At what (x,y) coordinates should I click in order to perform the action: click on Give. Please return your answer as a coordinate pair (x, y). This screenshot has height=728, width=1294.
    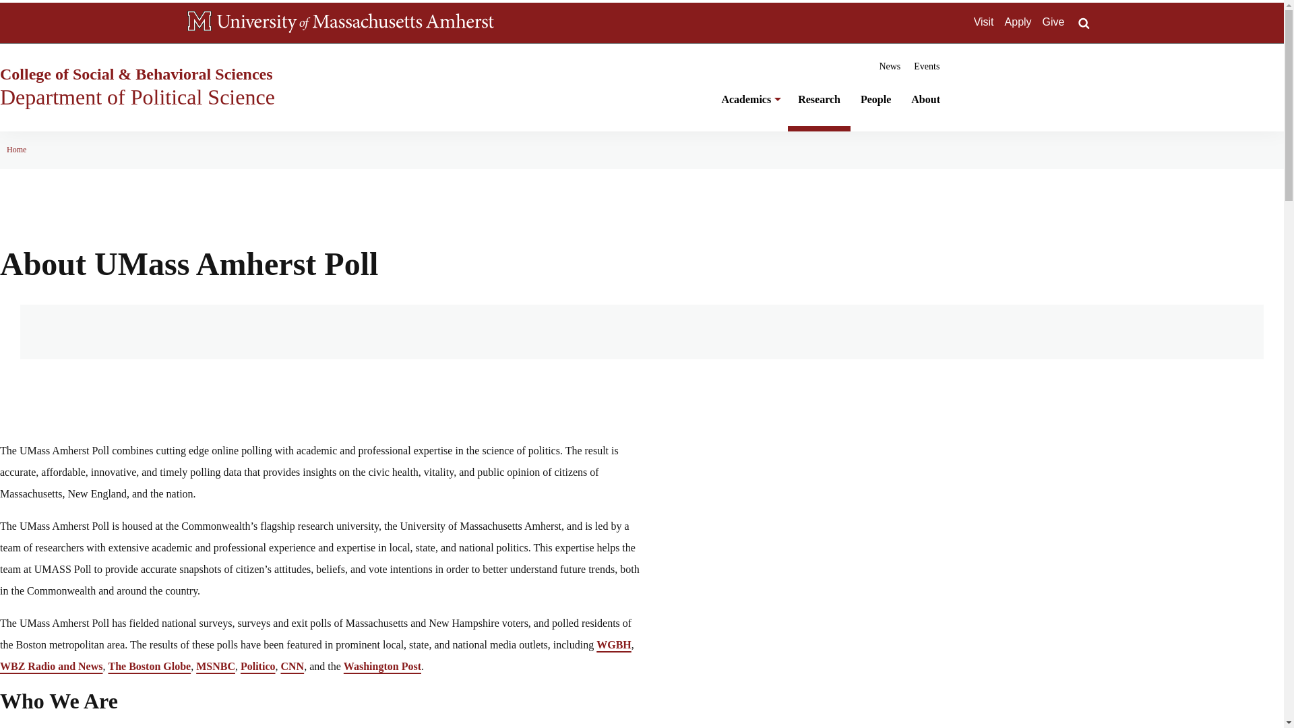
    Looking at the image, I should click on (1054, 22).